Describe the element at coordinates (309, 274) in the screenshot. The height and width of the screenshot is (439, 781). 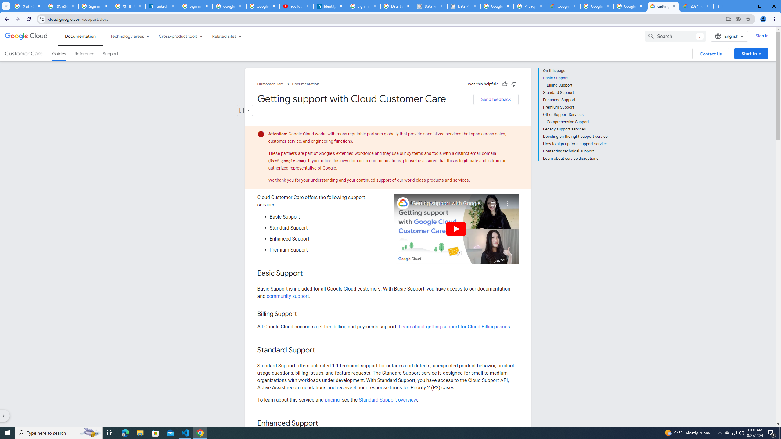
I see `Copy link to this section: Basic Support` at that location.